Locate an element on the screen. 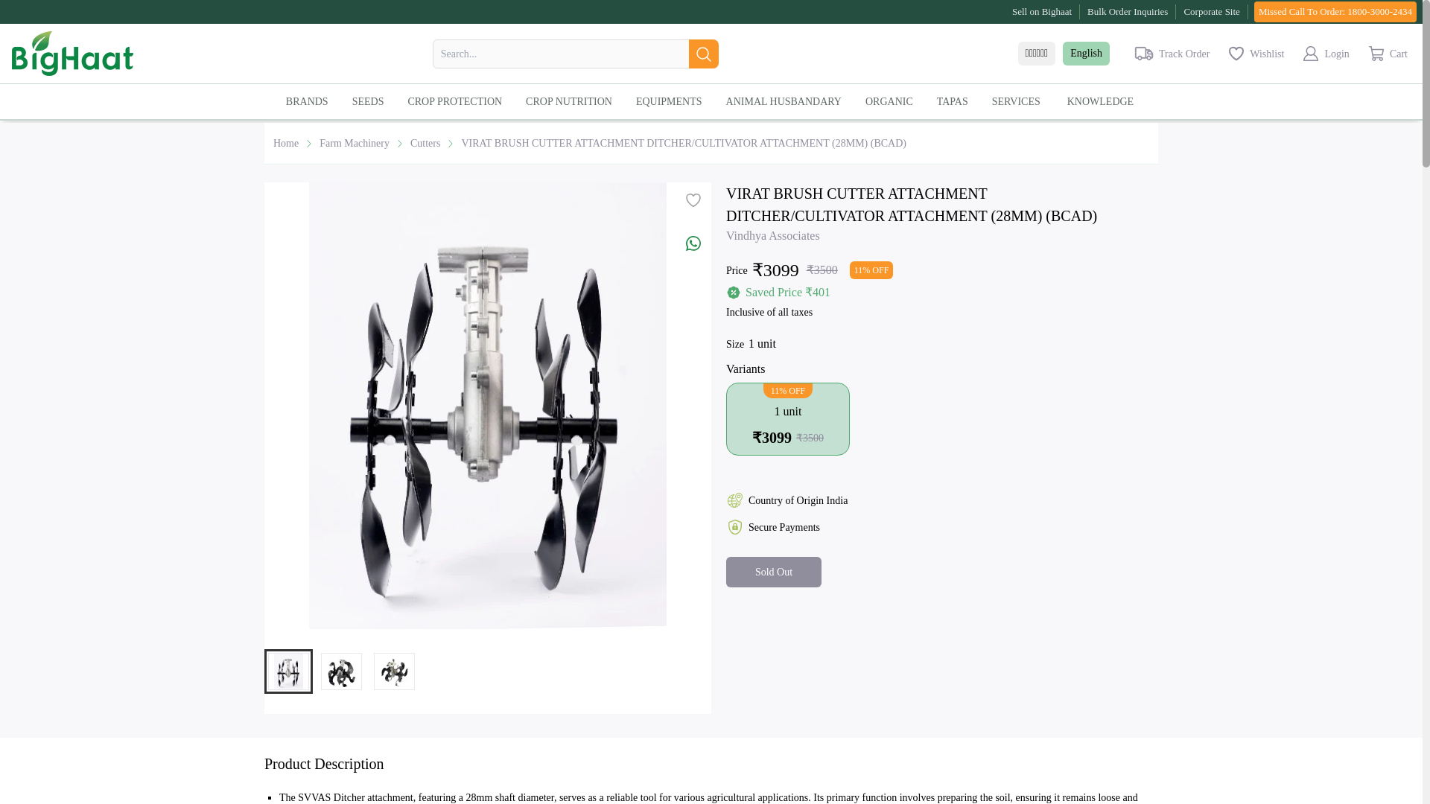 The width and height of the screenshot is (1430, 804). Farm Machinery is located at coordinates (354, 143).